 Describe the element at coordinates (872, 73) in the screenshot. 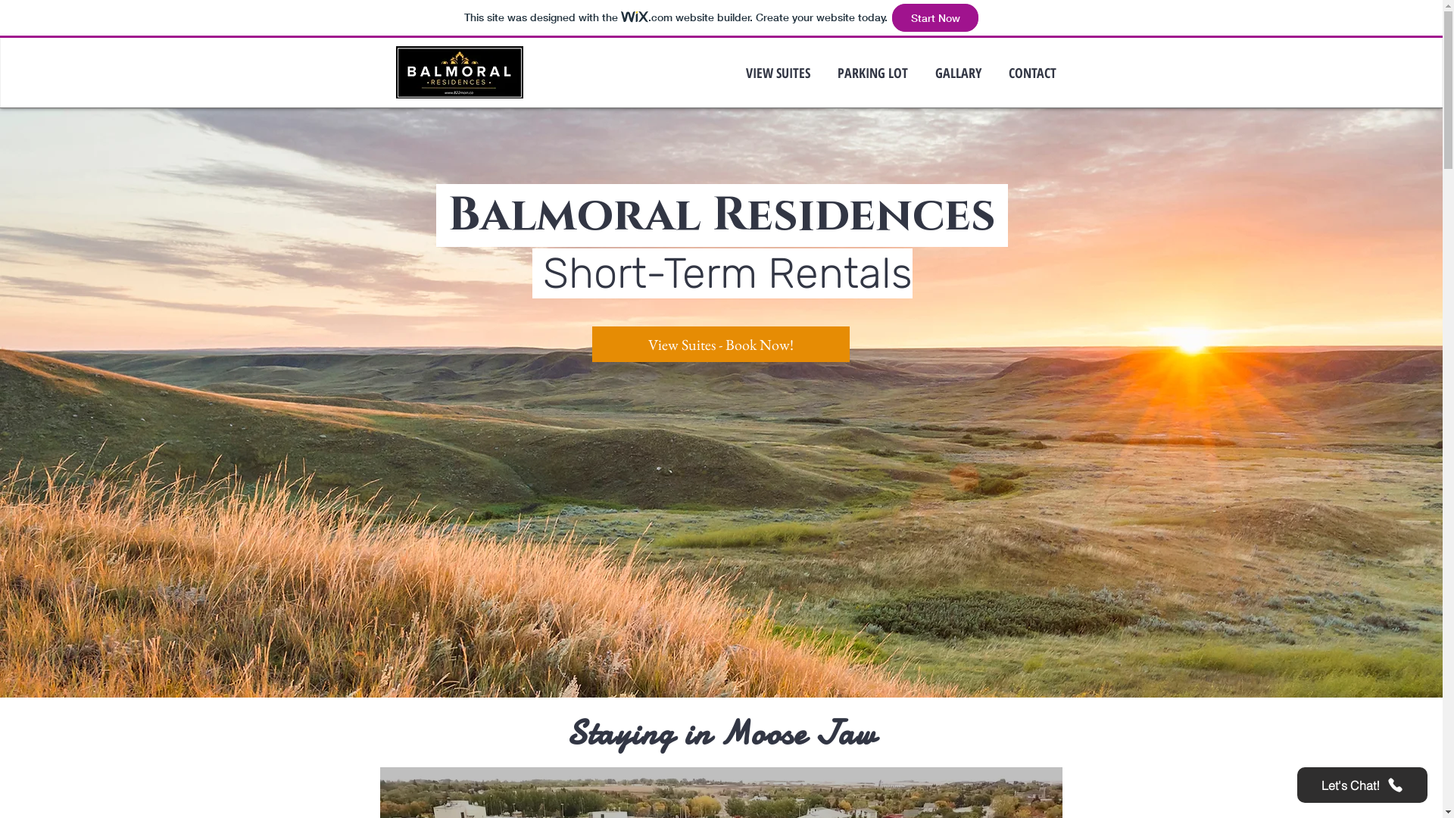

I see `PARKING LOT` at that location.